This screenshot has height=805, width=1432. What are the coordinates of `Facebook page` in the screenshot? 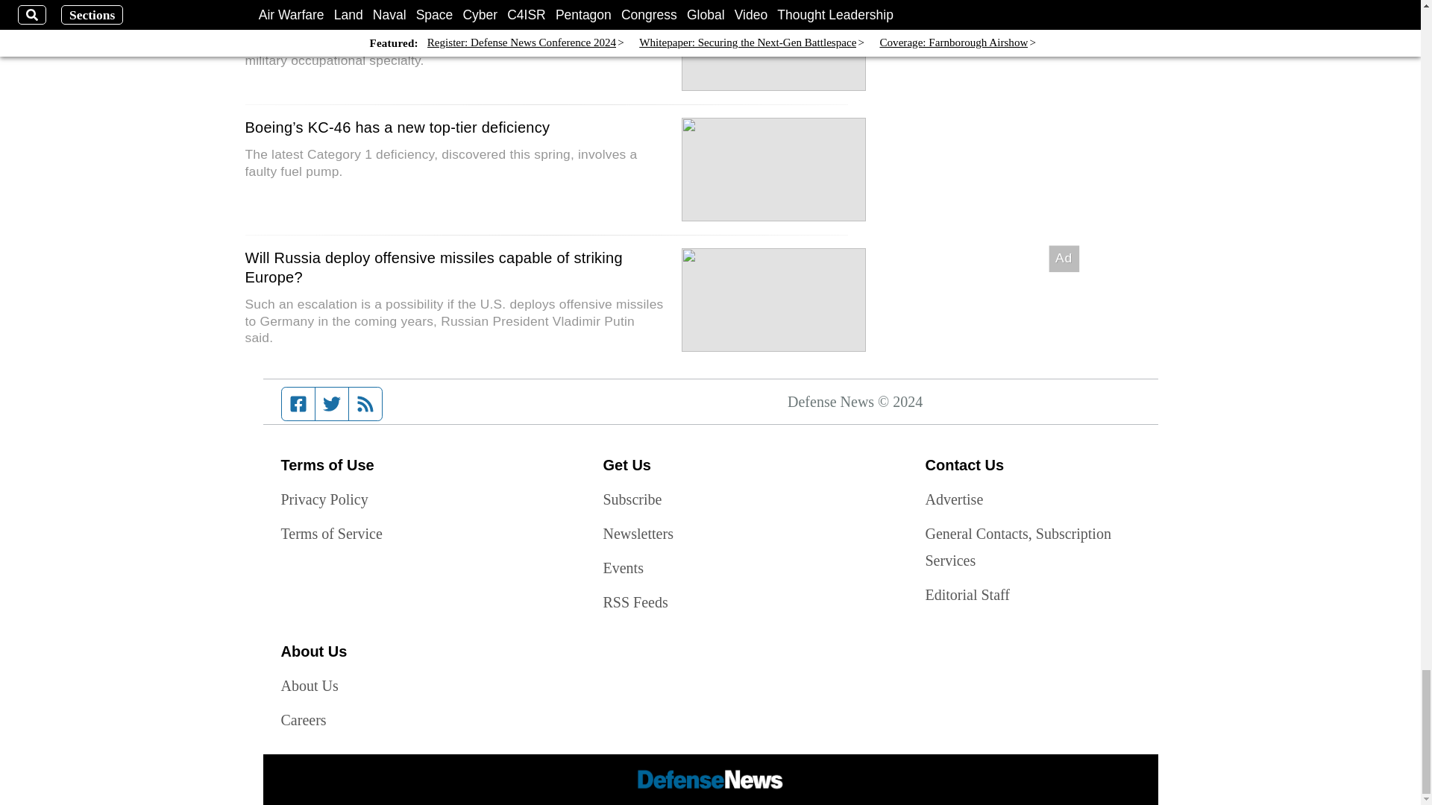 It's located at (298, 403).